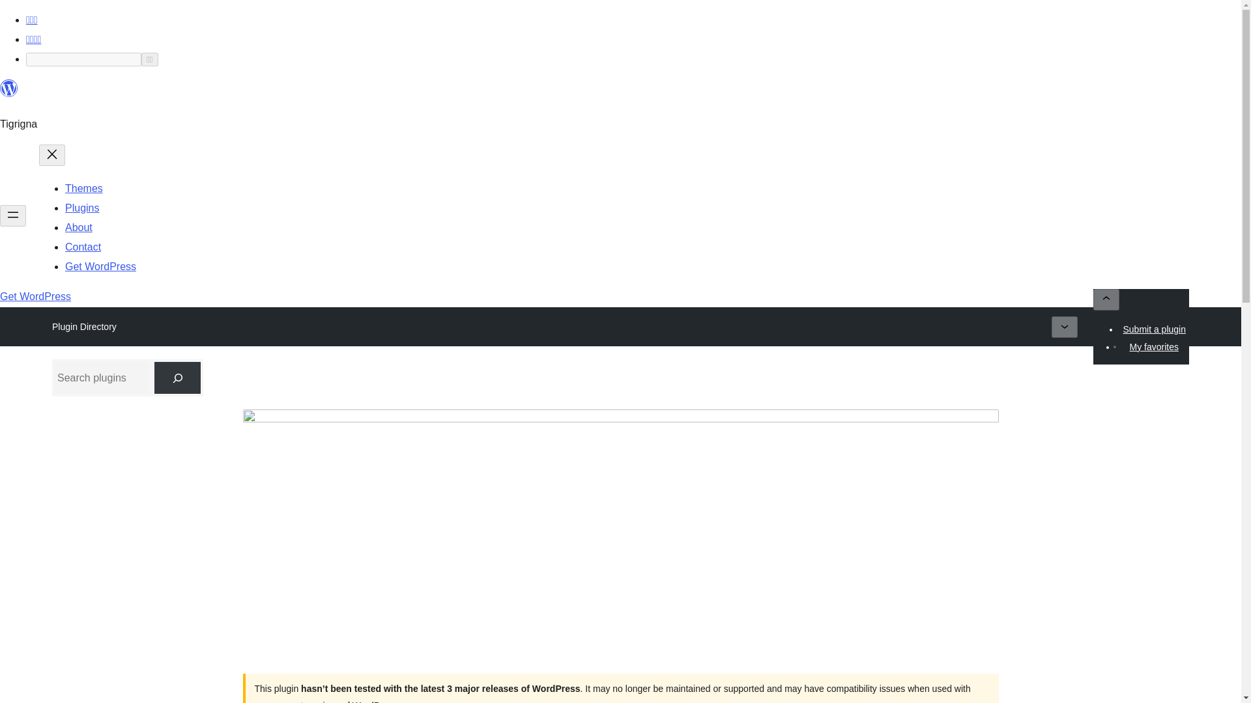  Describe the element at coordinates (78, 227) in the screenshot. I see `About` at that location.